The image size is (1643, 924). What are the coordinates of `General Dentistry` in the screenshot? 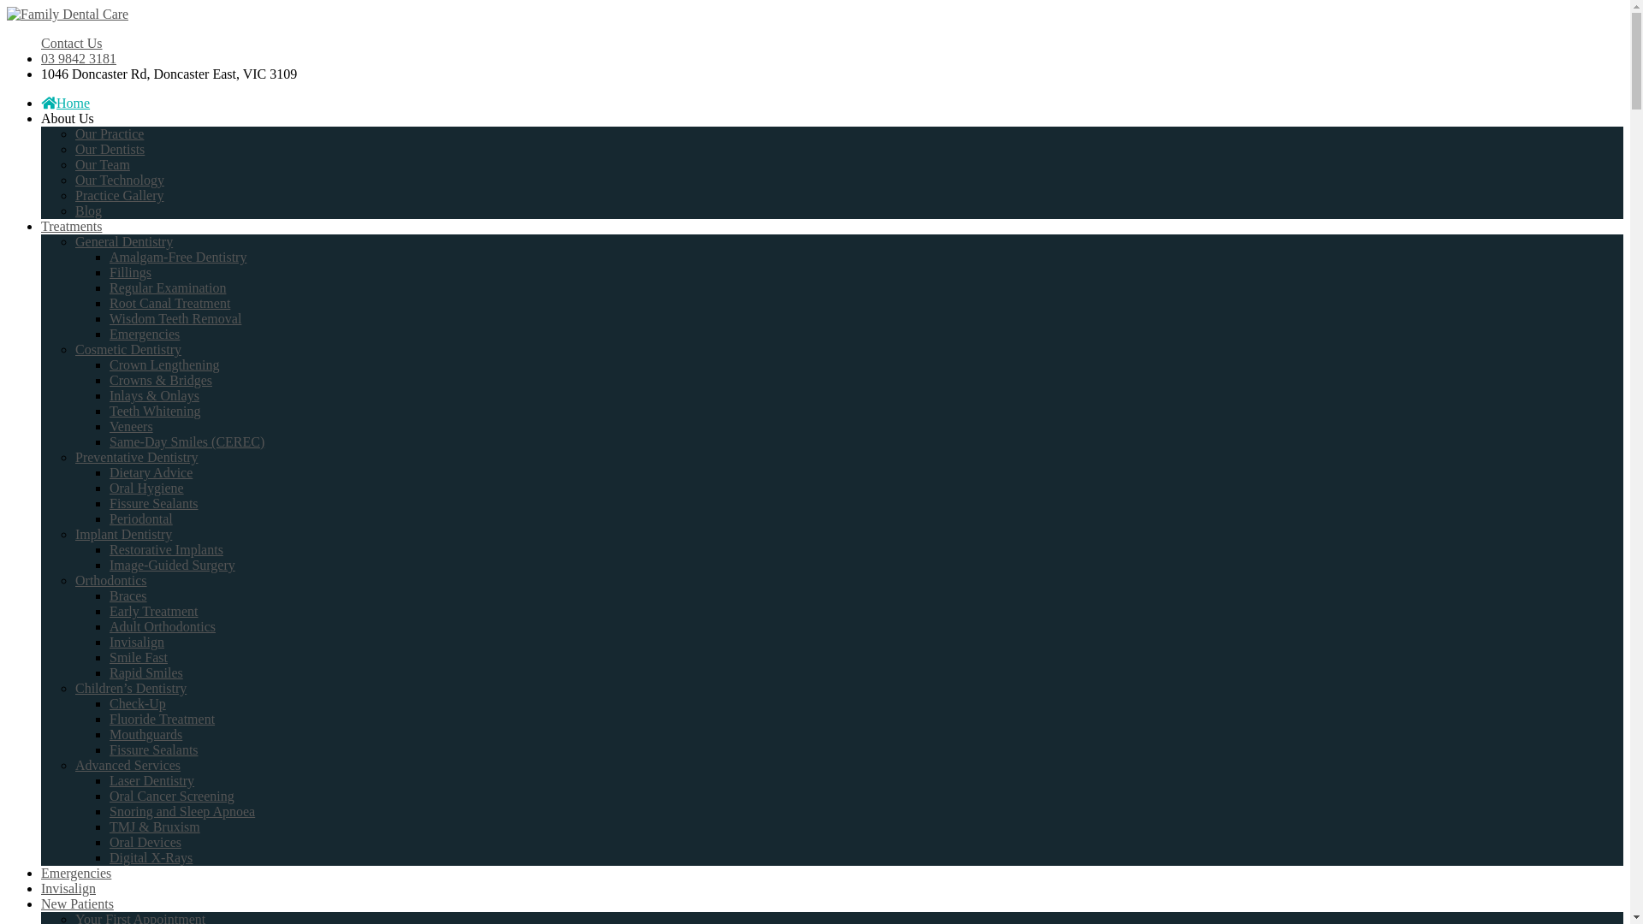 It's located at (124, 241).